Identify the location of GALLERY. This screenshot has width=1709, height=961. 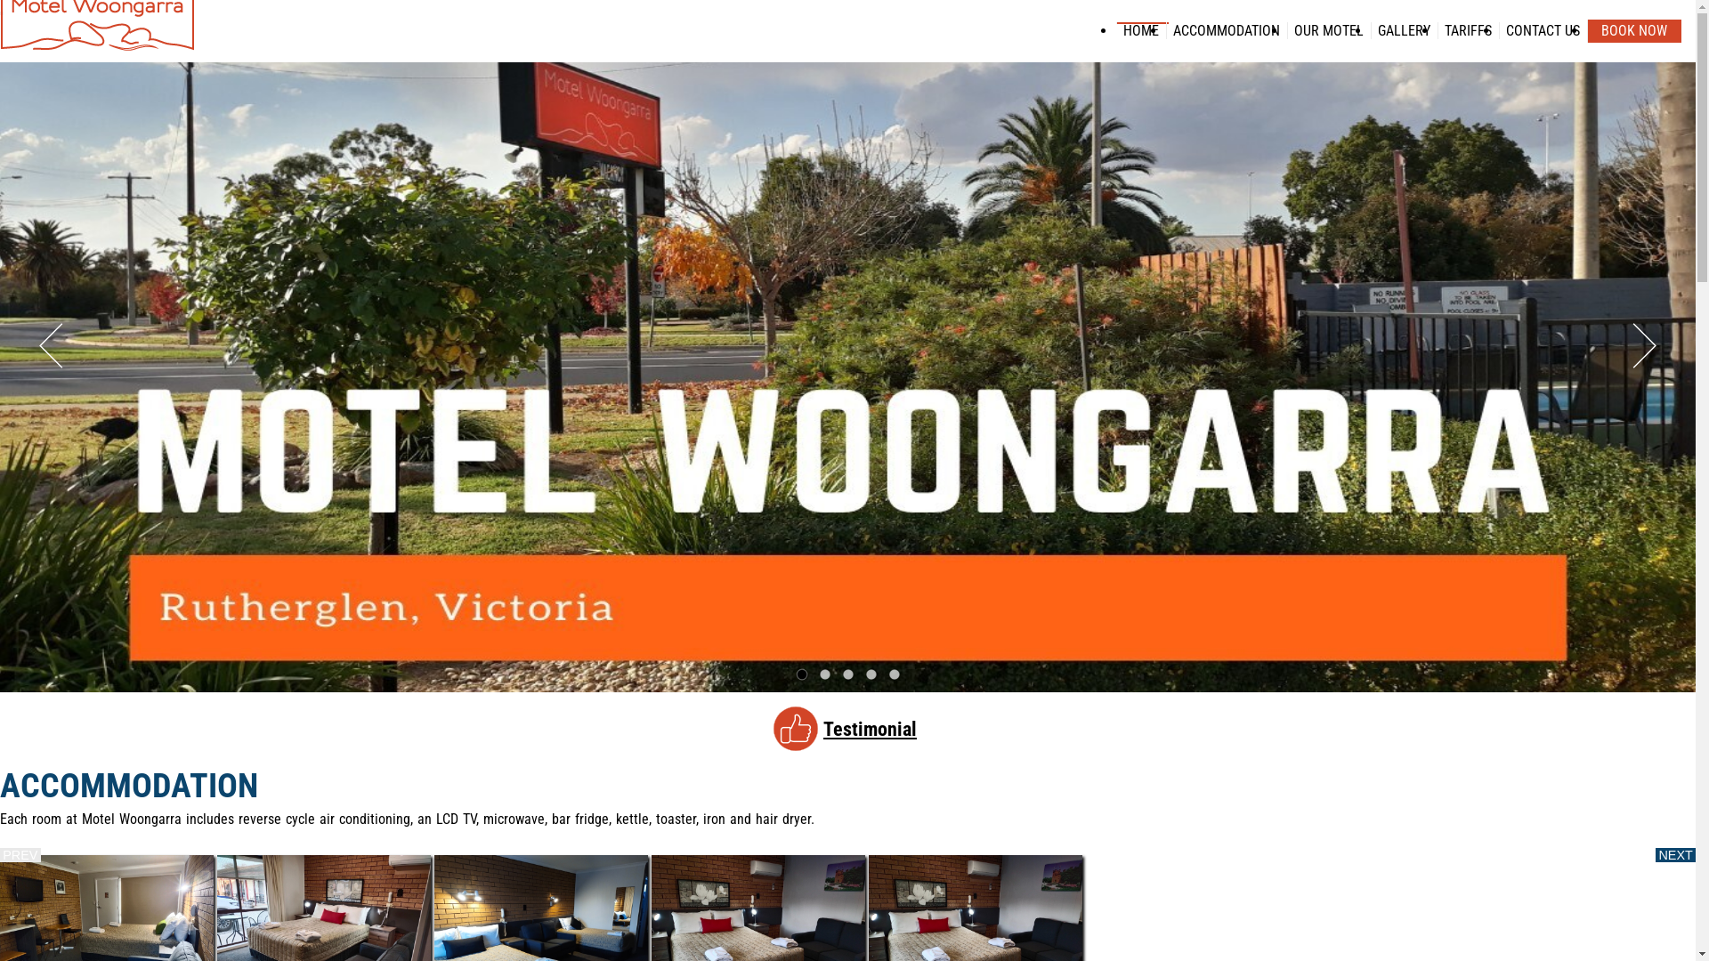
(1405, 30).